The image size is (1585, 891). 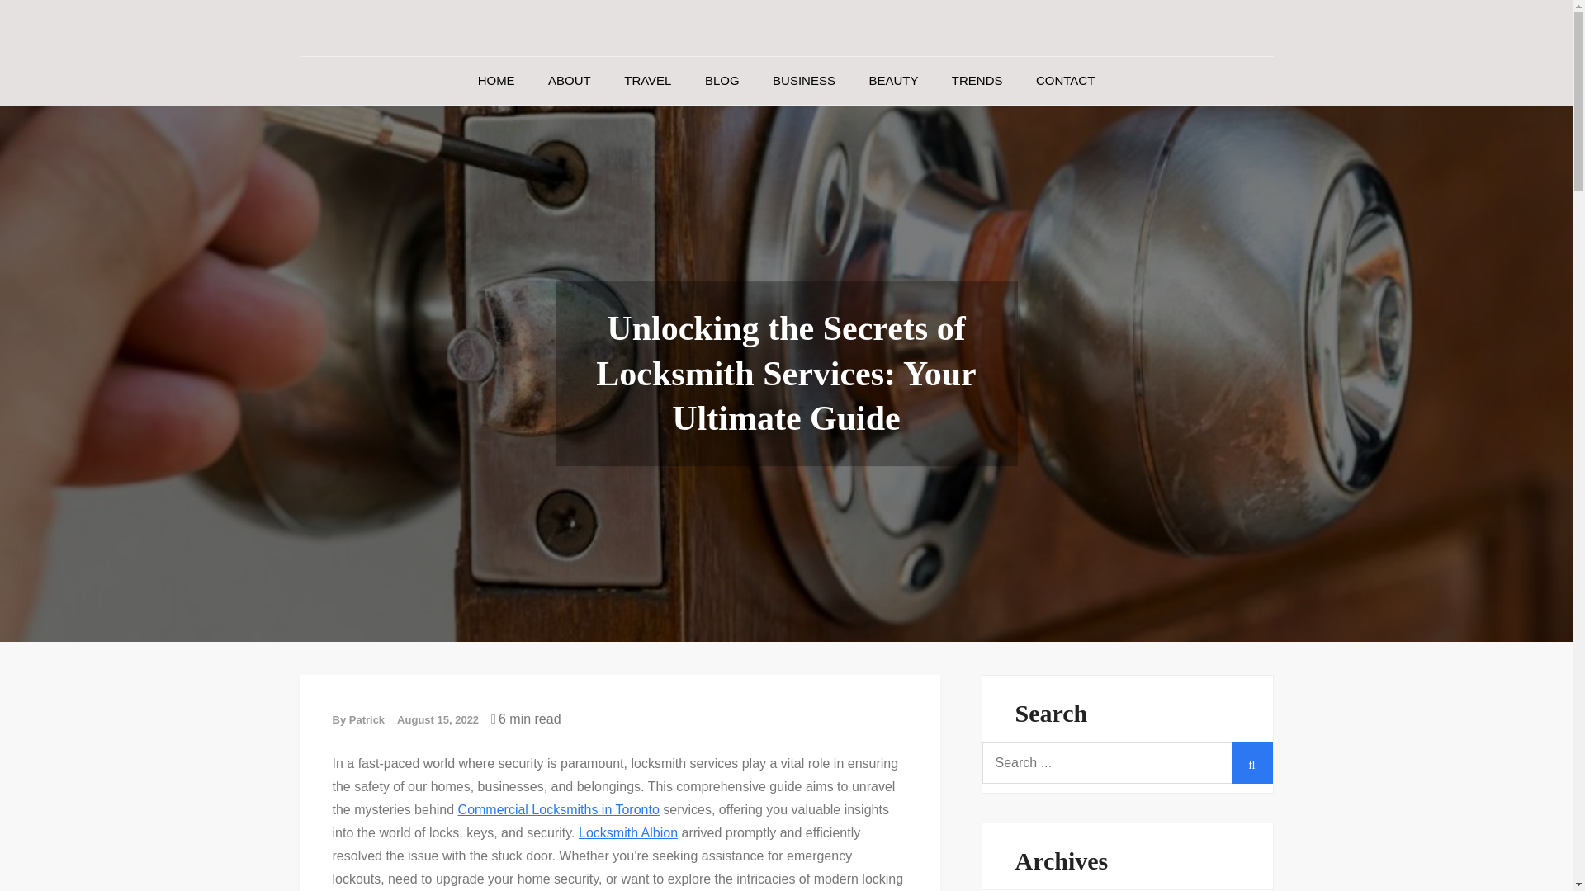 I want to click on TRENDS, so click(x=977, y=81).